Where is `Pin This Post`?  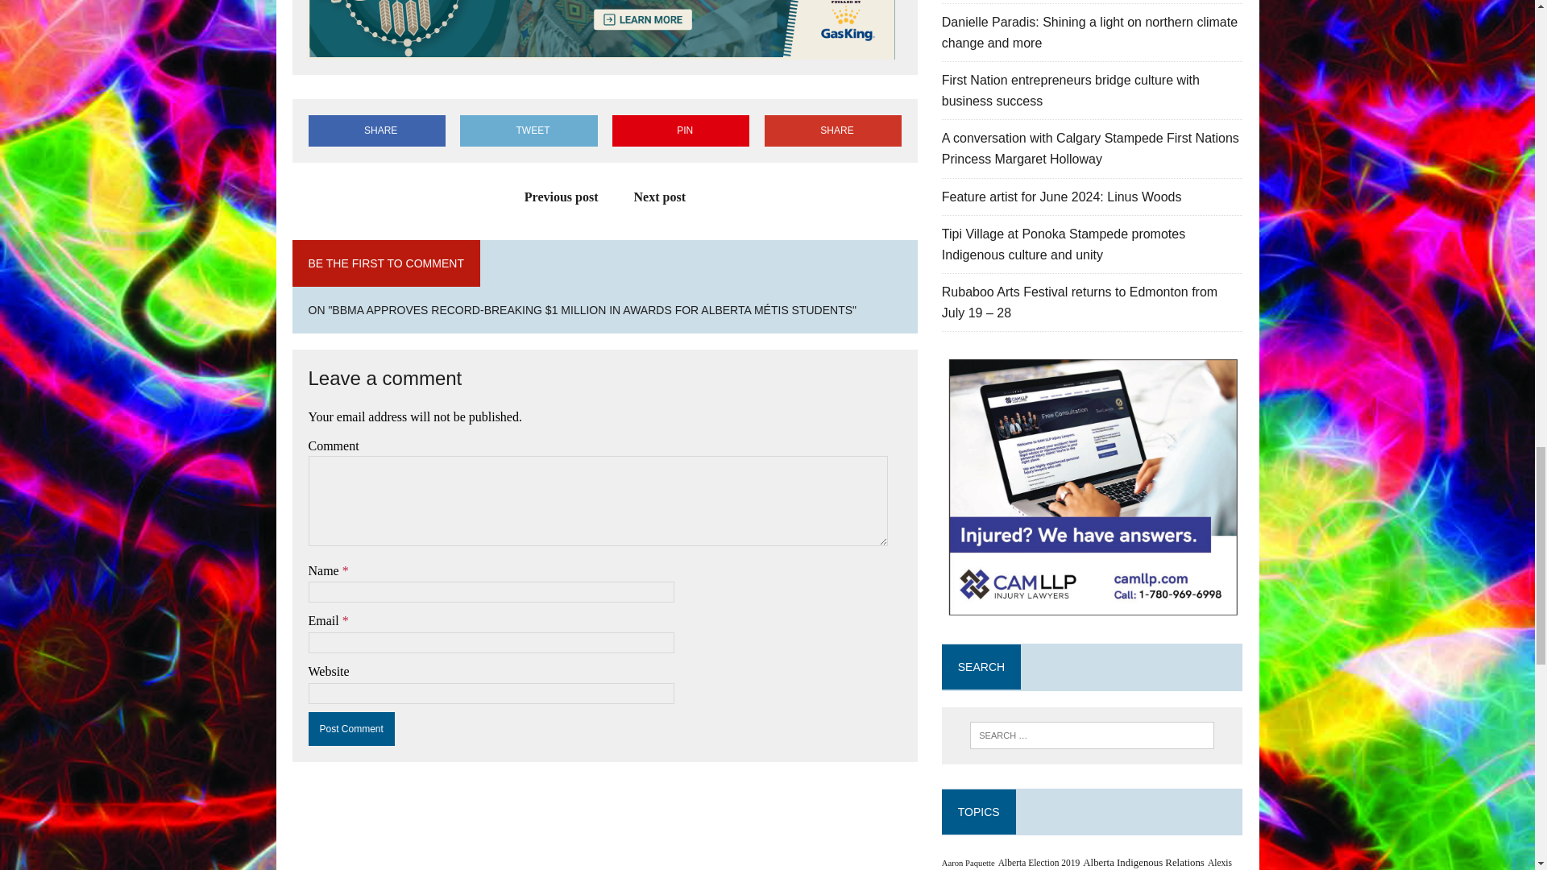
Pin This Post is located at coordinates (680, 130).